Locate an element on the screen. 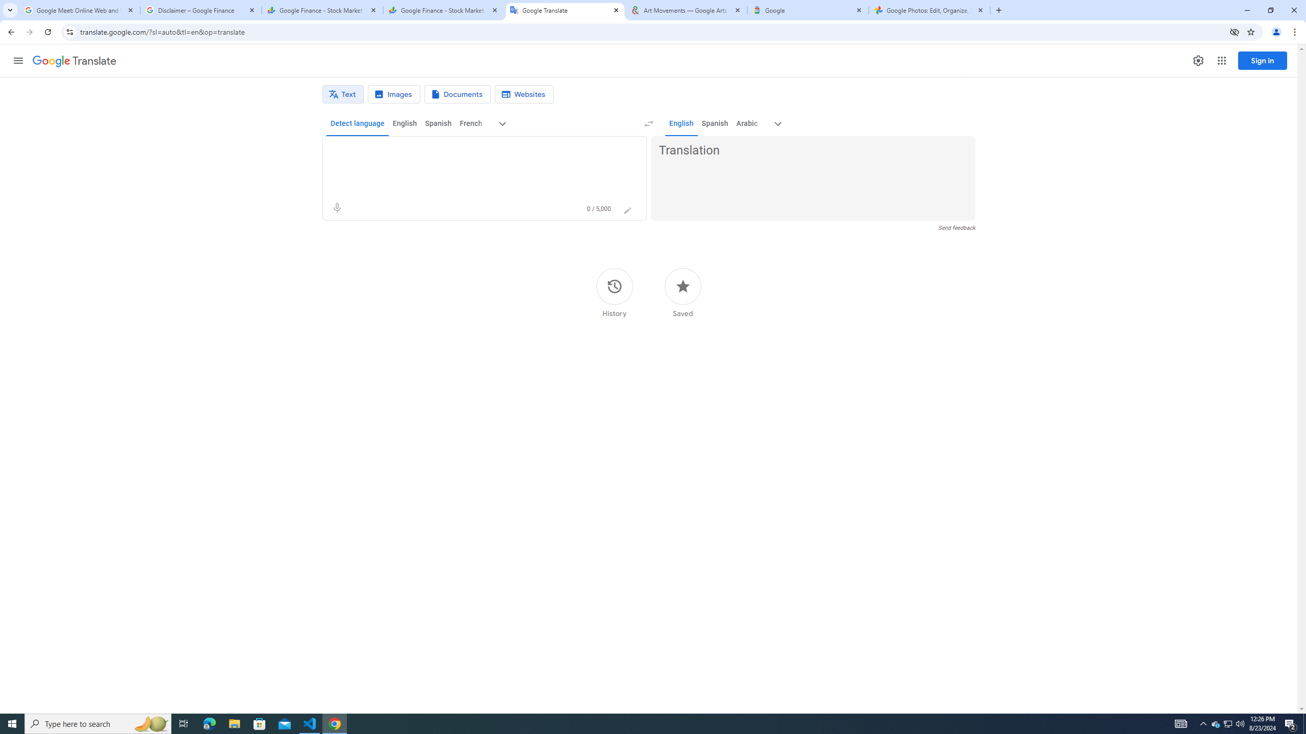  French is located at coordinates (470, 123).